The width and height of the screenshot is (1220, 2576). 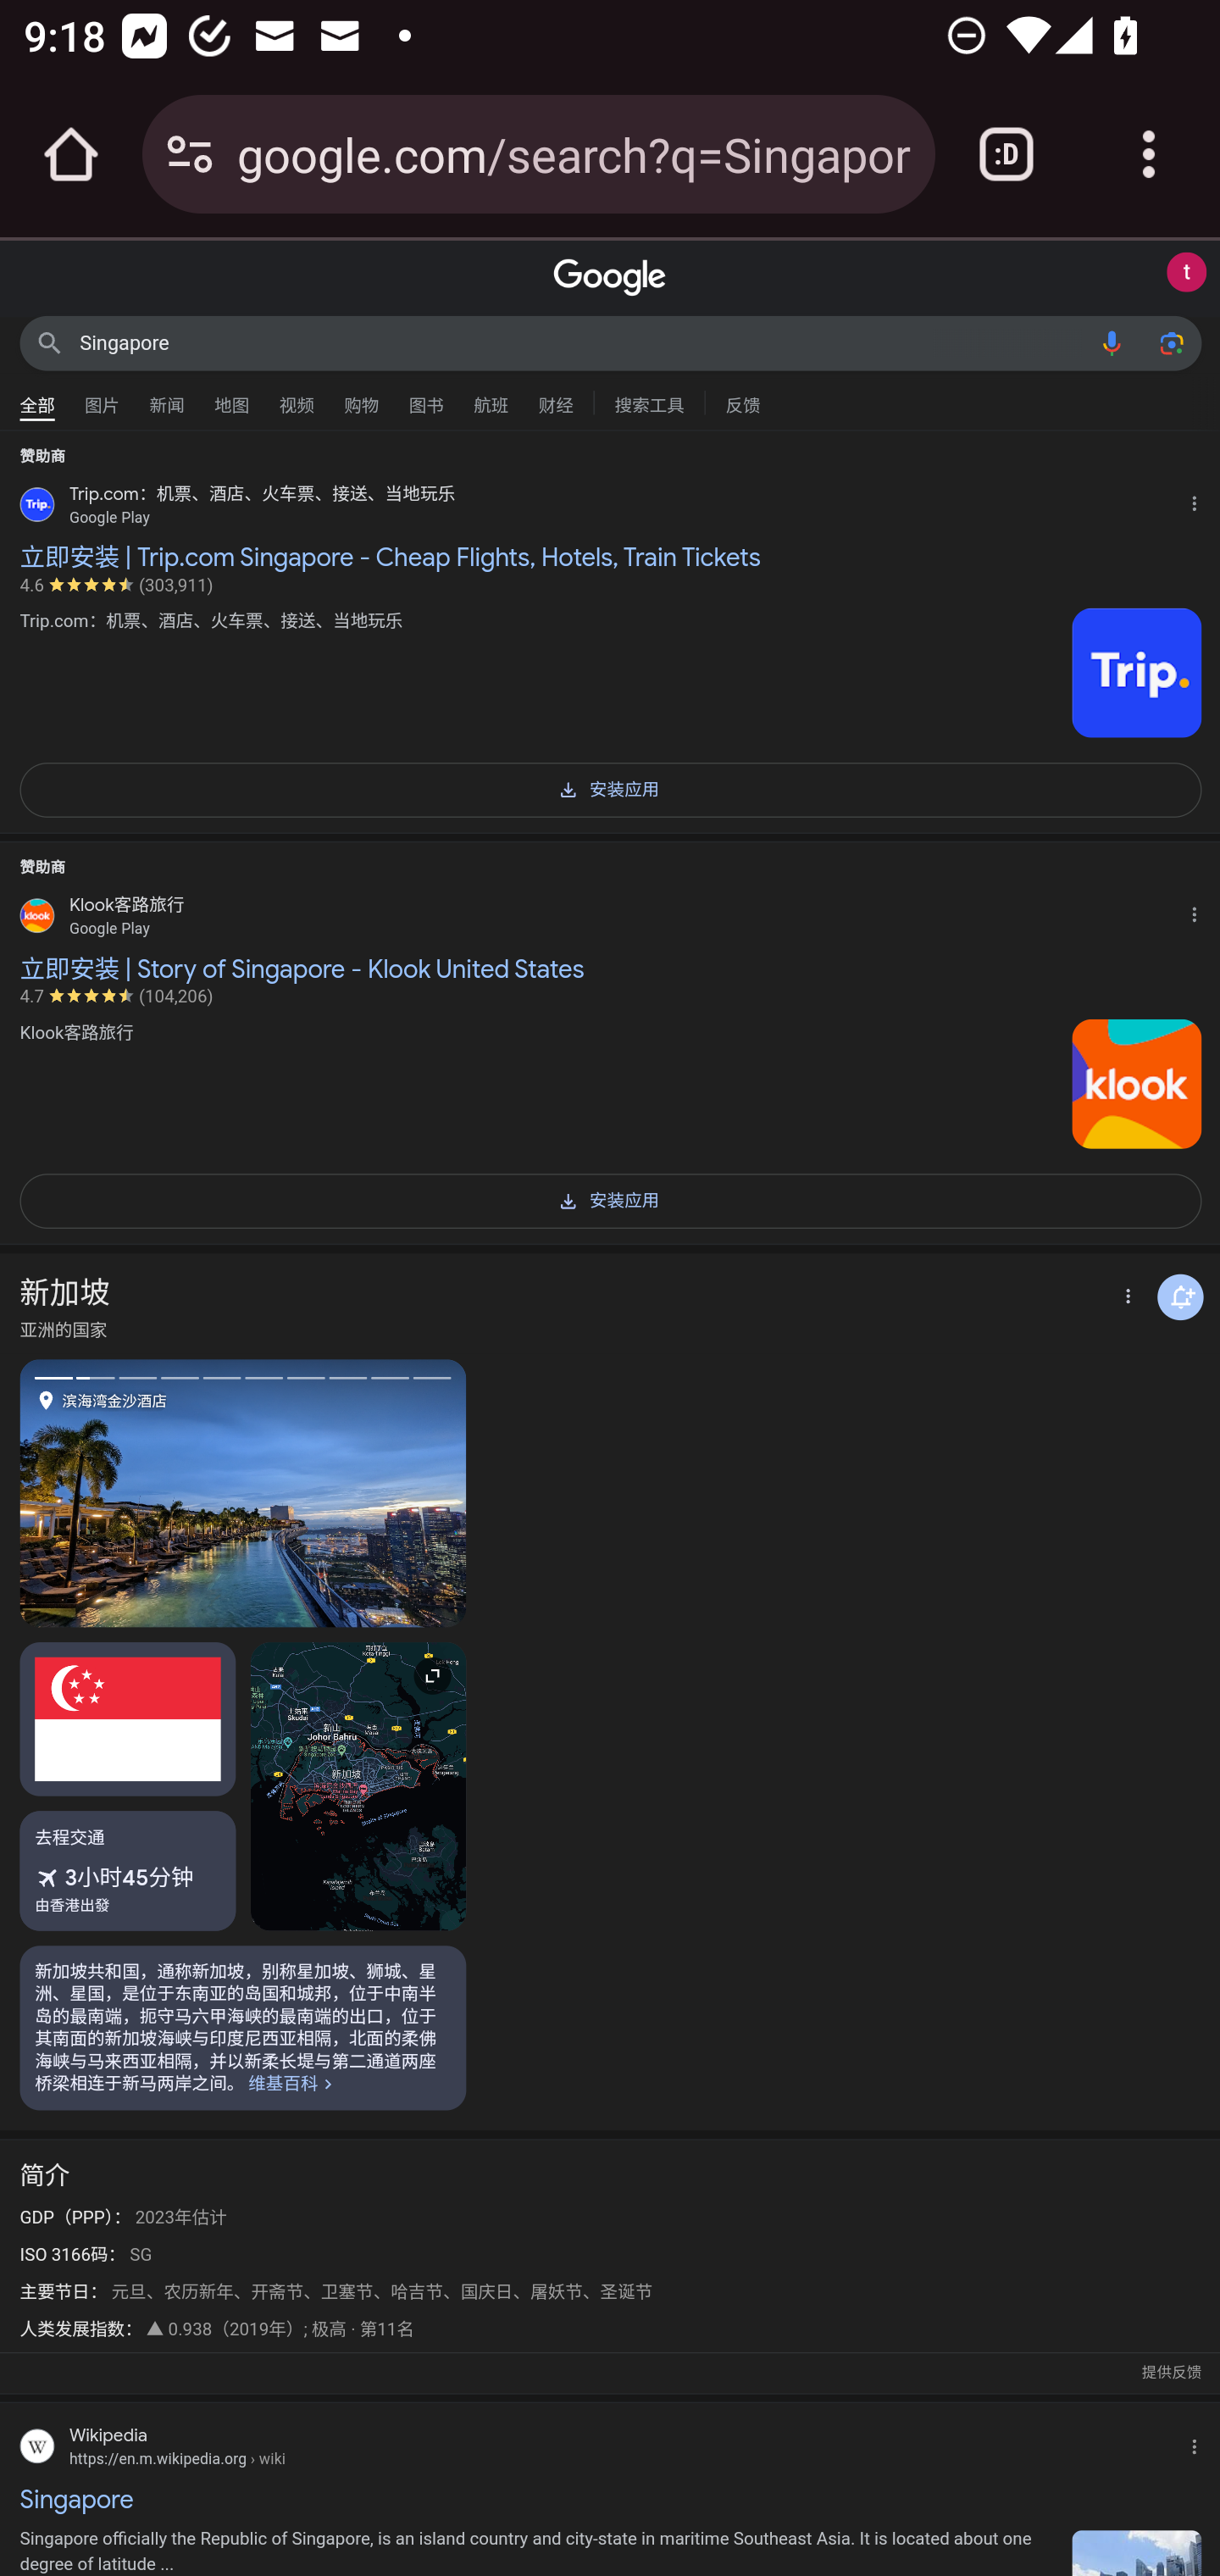 I want to click on %E6%96%B0%E5%8A%A0%E5%9D%A1, so click(x=243, y=2027).